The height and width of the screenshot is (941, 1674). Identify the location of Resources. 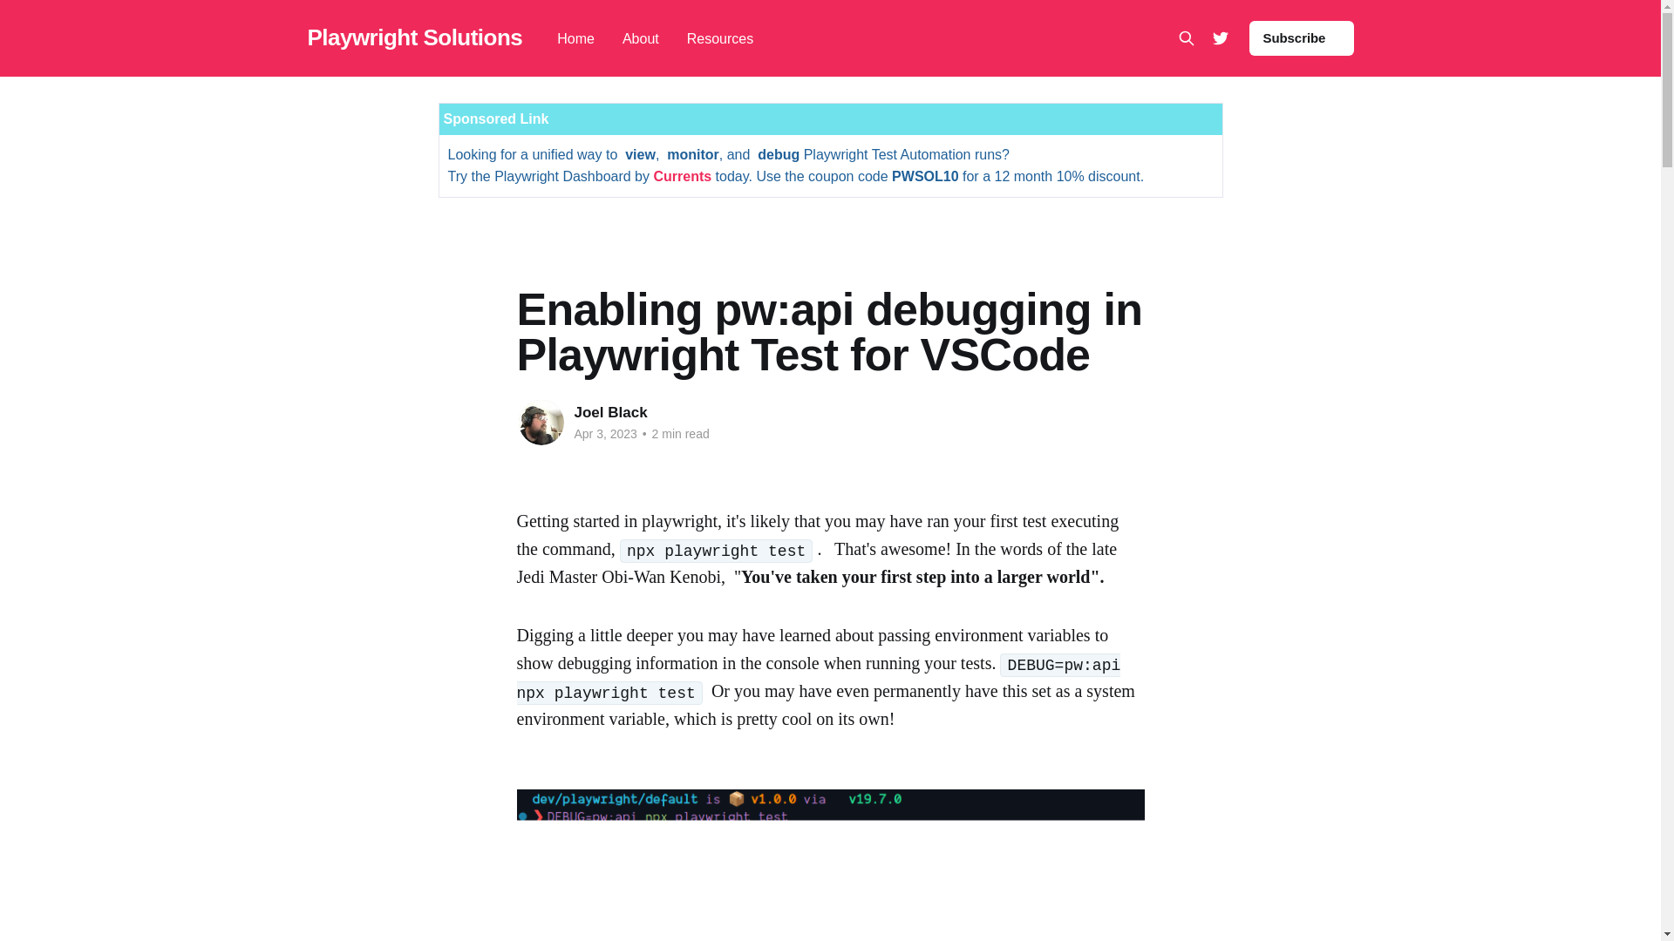
(720, 38).